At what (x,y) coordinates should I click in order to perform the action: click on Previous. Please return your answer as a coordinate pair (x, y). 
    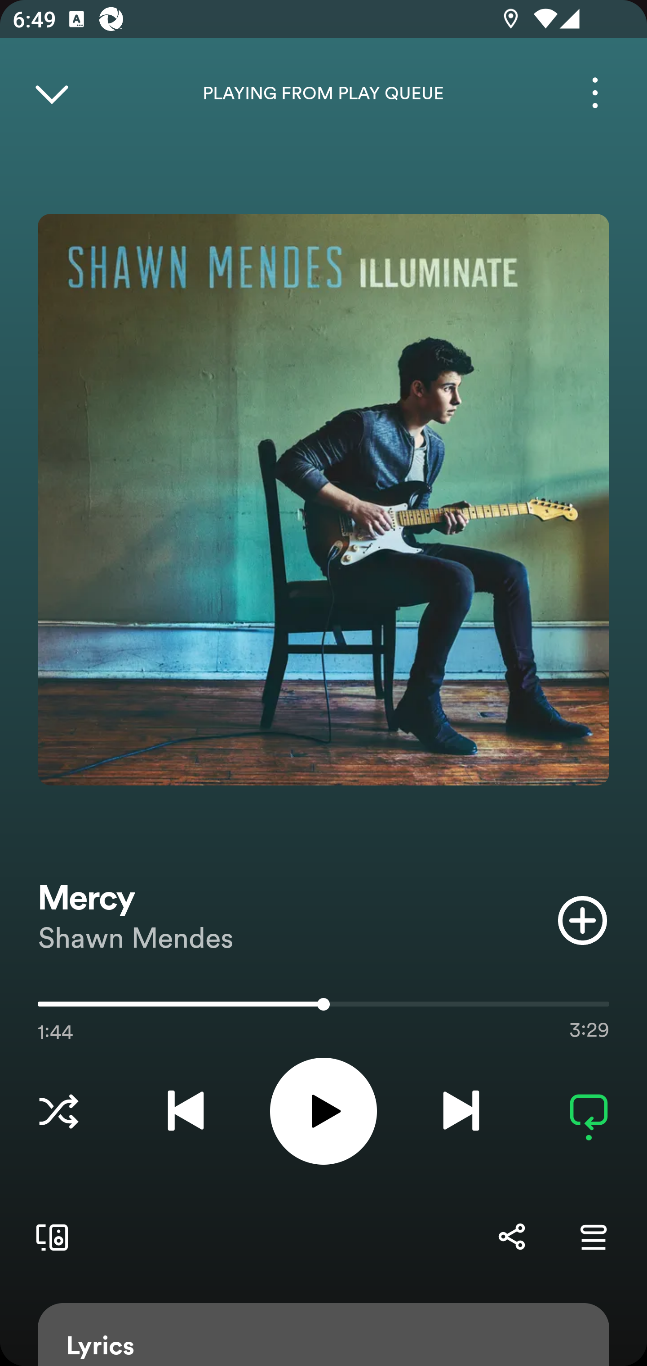
    Looking at the image, I should click on (186, 1111).